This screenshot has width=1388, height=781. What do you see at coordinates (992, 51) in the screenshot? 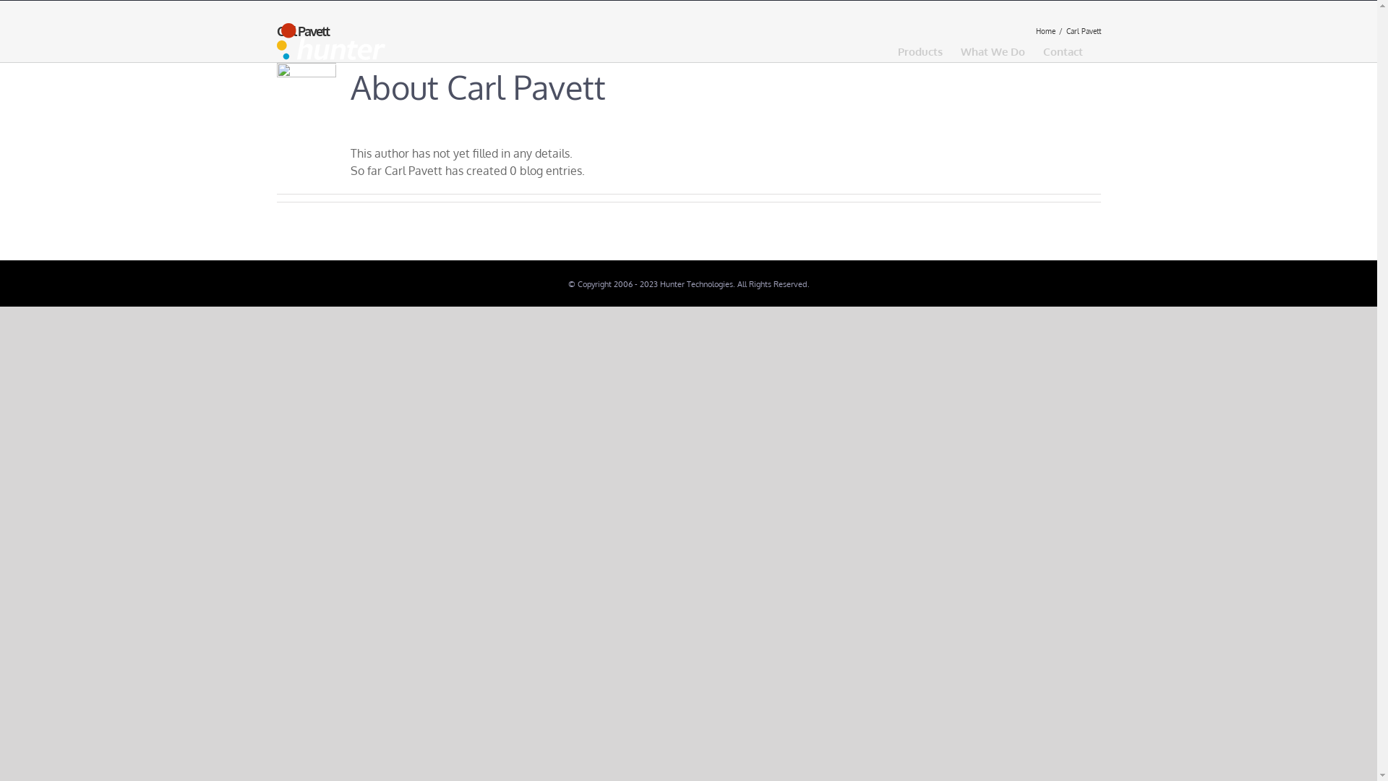
I see `What We Do` at bounding box center [992, 51].